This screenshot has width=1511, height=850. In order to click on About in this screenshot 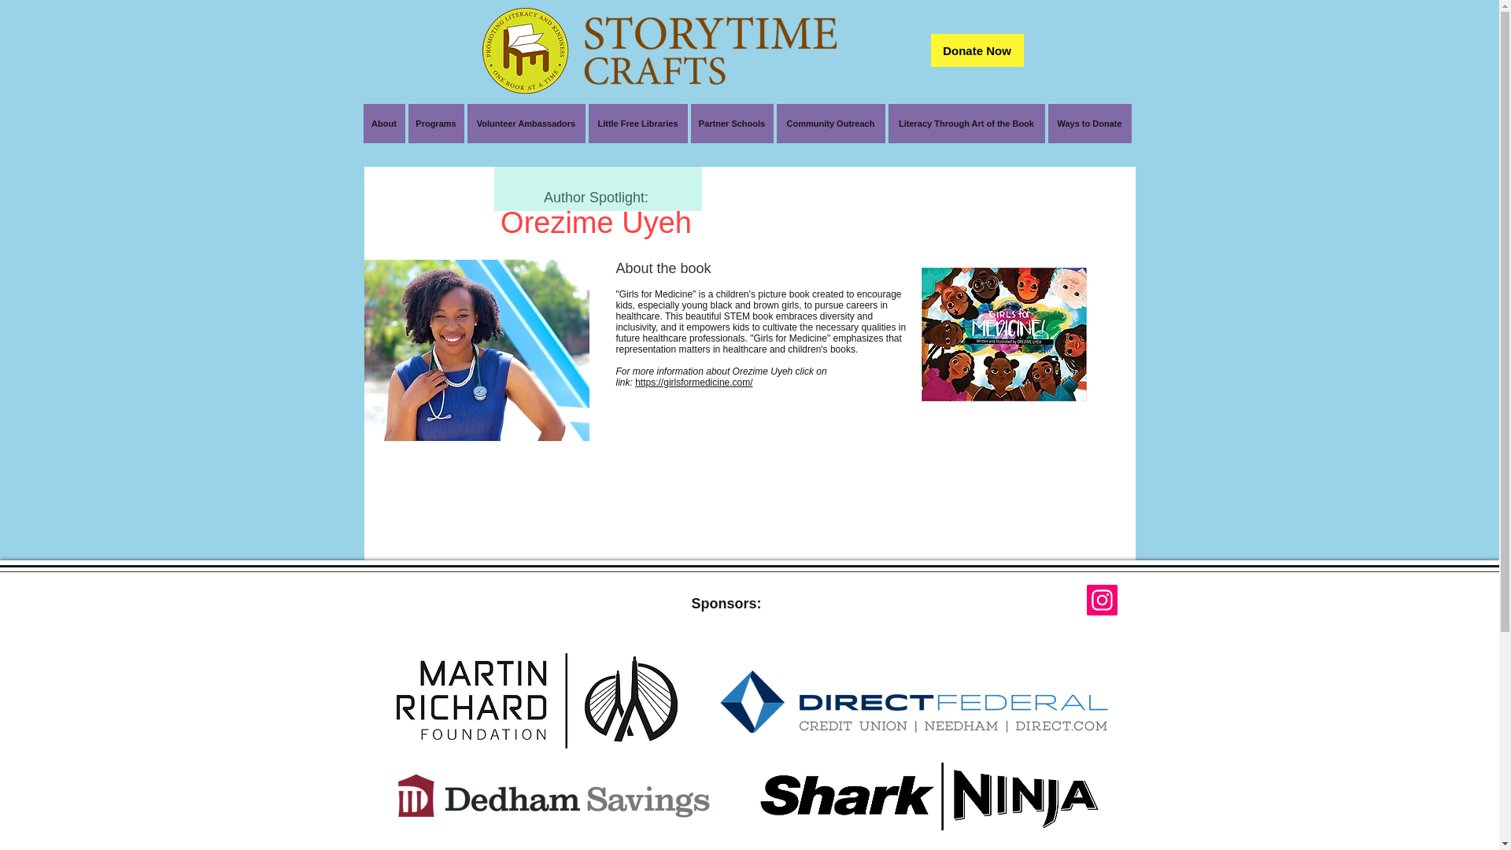, I will do `click(384, 123)`.